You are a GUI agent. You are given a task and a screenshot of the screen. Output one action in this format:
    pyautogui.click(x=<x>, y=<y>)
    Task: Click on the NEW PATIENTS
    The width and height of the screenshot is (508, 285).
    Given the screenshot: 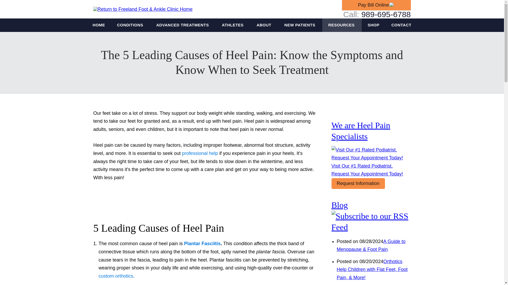 What is the action you would take?
    pyautogui.click(x=300, y=25)
    